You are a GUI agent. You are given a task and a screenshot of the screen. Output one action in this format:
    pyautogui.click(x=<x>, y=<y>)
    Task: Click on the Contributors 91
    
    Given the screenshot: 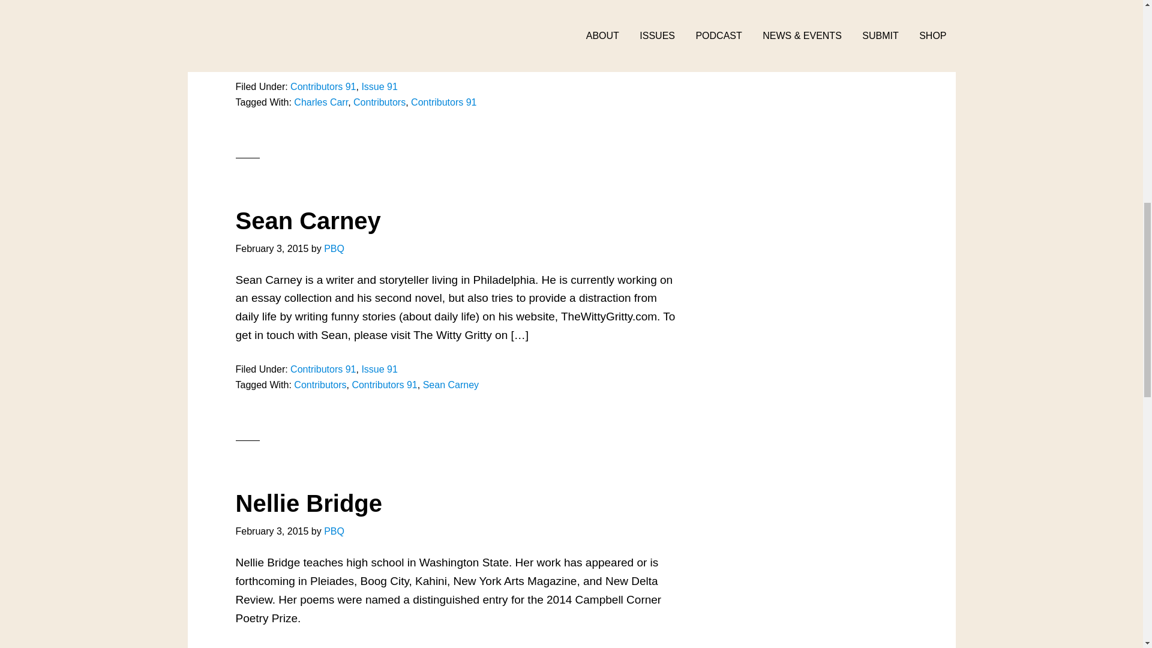 What is the action you would take?
    pyautogui.click(x=444, y=102)
    